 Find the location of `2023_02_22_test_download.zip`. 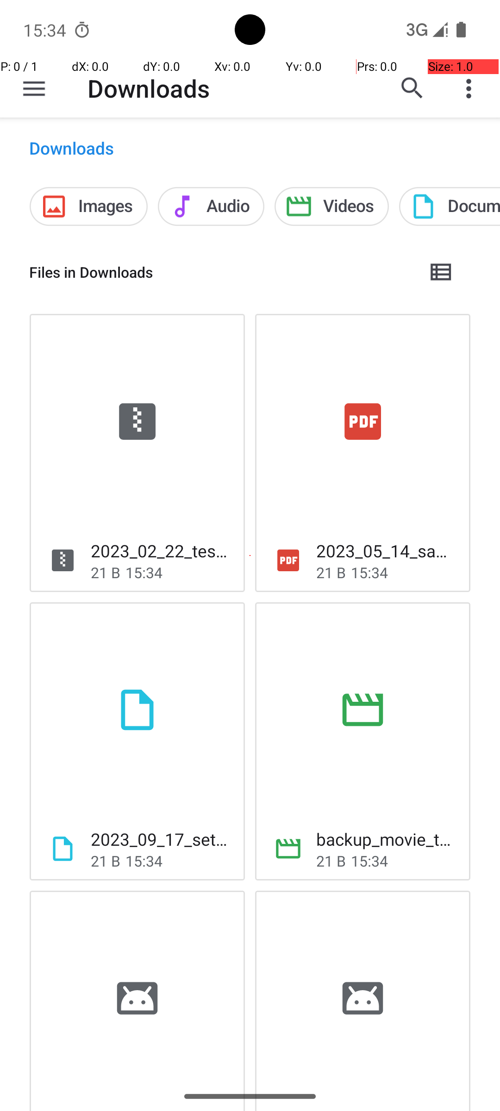

2023_02_22_test_download.zip is located at coordinates (160, 551).